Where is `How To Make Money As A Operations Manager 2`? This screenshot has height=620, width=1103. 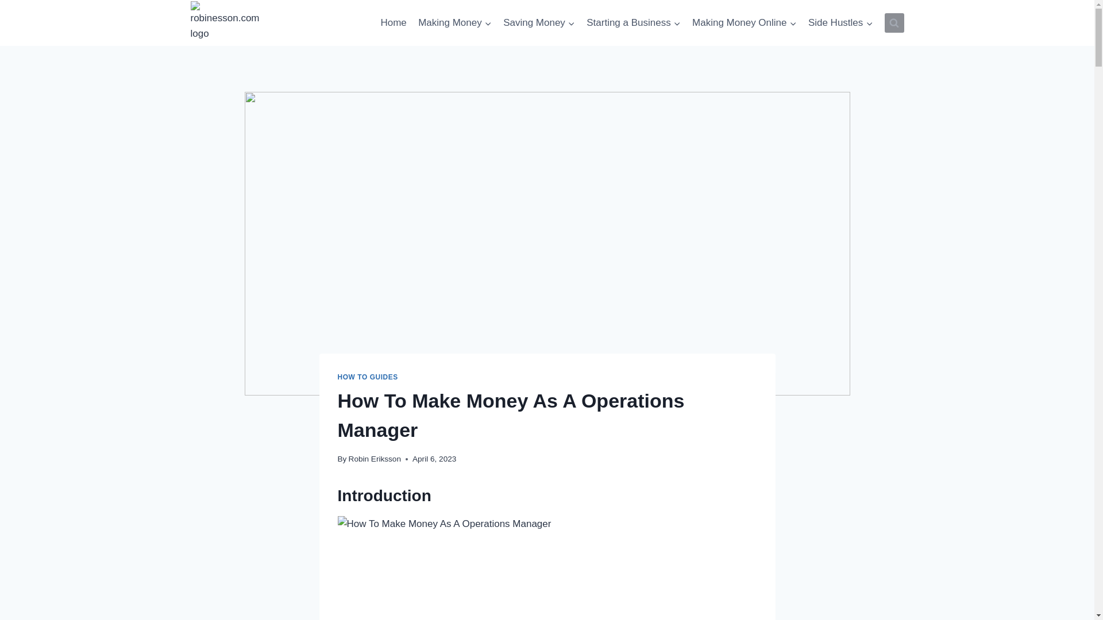
How To Make Money As A Operations Manager 2 is located at coordinates (547, 568).